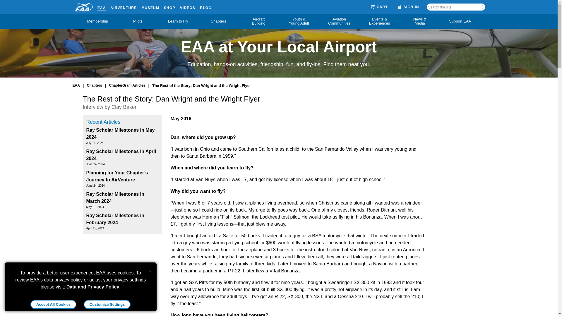 The height and width of the screenshot is (316, 562). What do you see at coordinates (170, 7) in the screenshot?
I see `SHOP` at bounding box center [170, 7].